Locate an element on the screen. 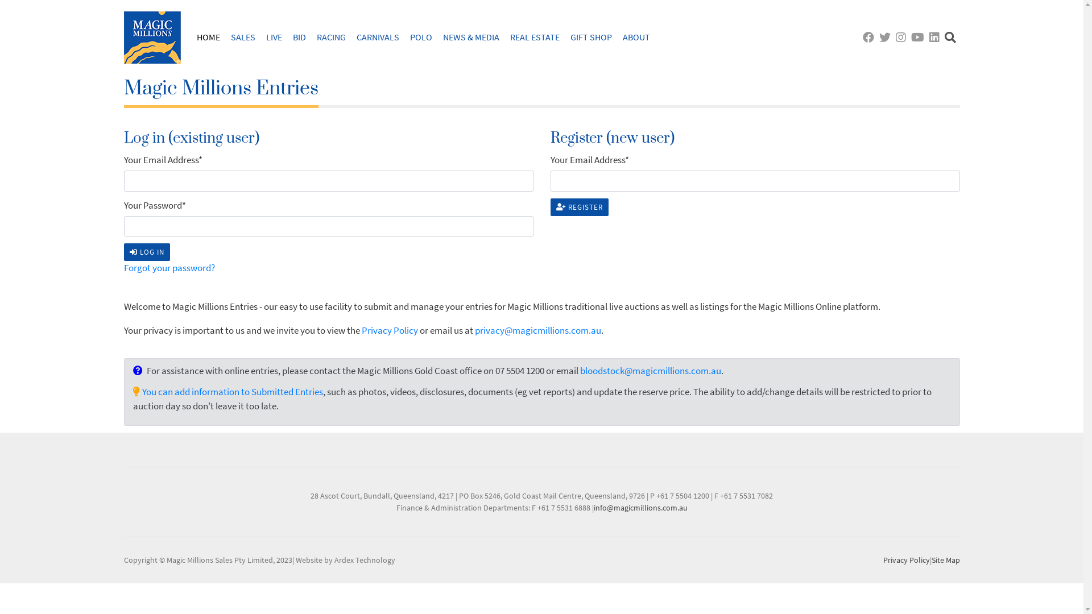 The height and width of the screenshot is (614, 1092). ABOUT is located at coordinates (636, 37).